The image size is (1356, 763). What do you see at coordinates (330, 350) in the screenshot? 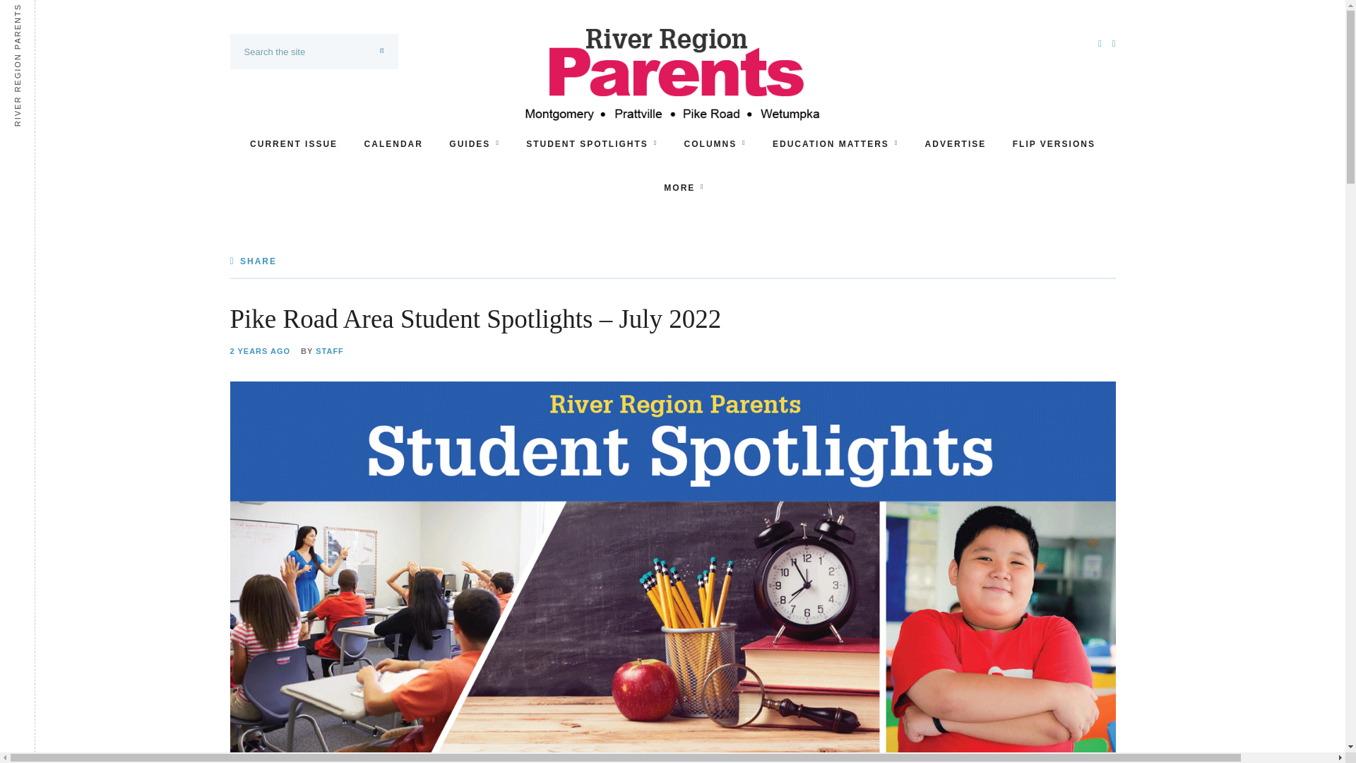
I see `Posts by Staff` at bounding box center [330, 350].